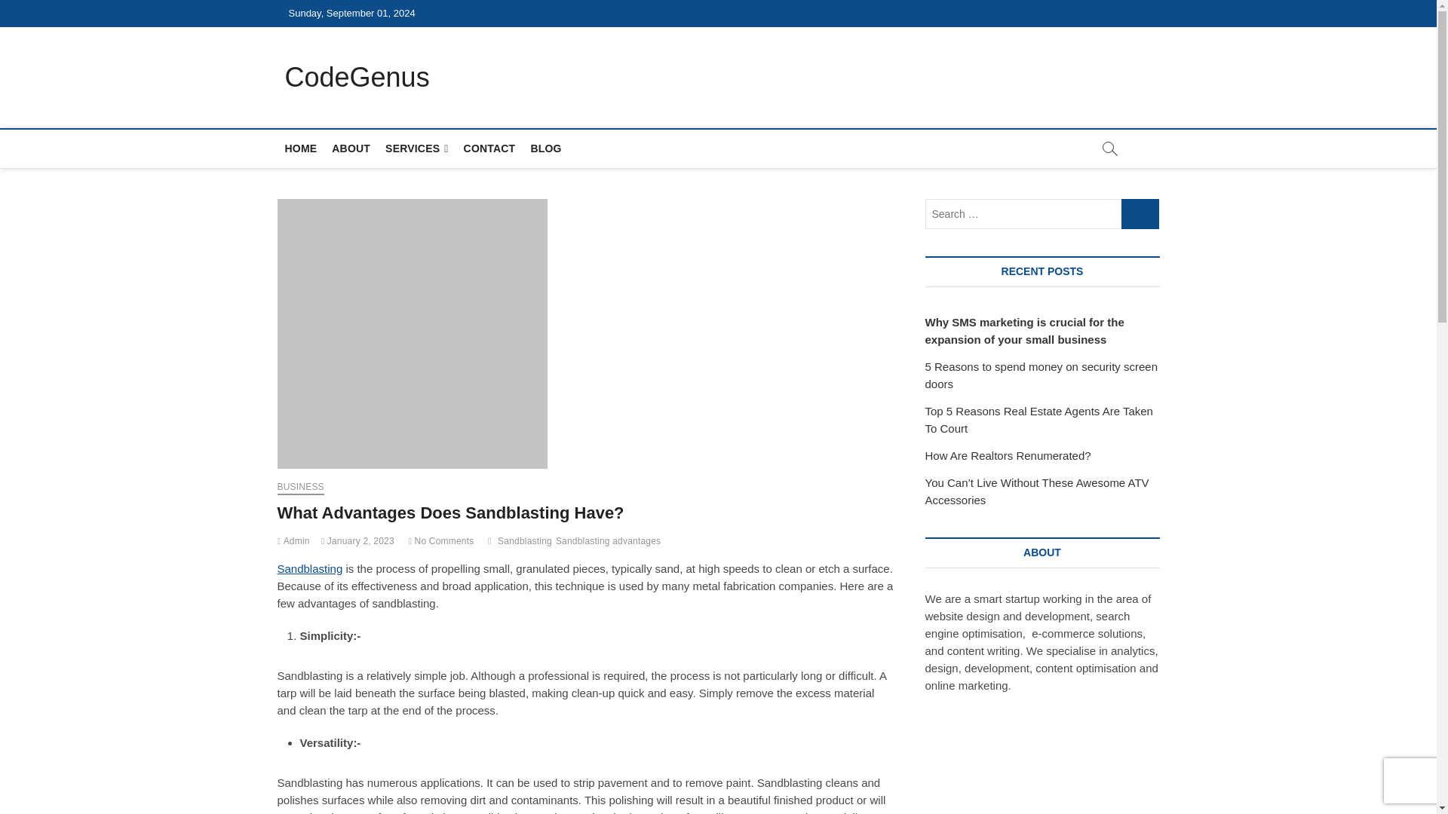  What do you see at coordinates (546, 148) in the screenshot?
I see `BLOG` at bounding box center [546, 148].